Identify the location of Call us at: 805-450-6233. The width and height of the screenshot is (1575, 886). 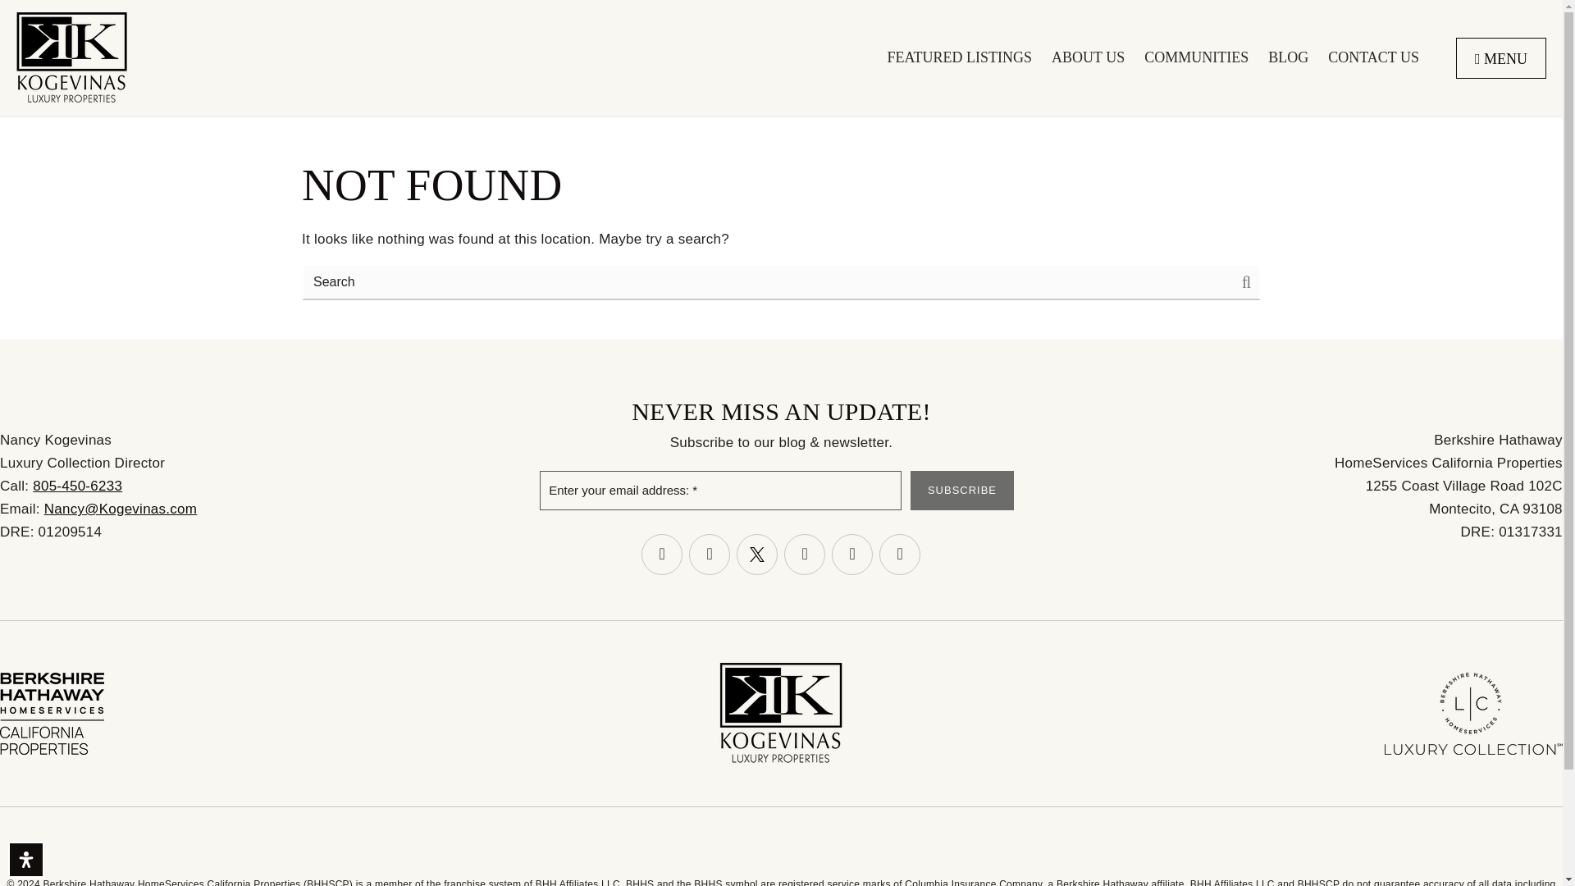
(77, 486).